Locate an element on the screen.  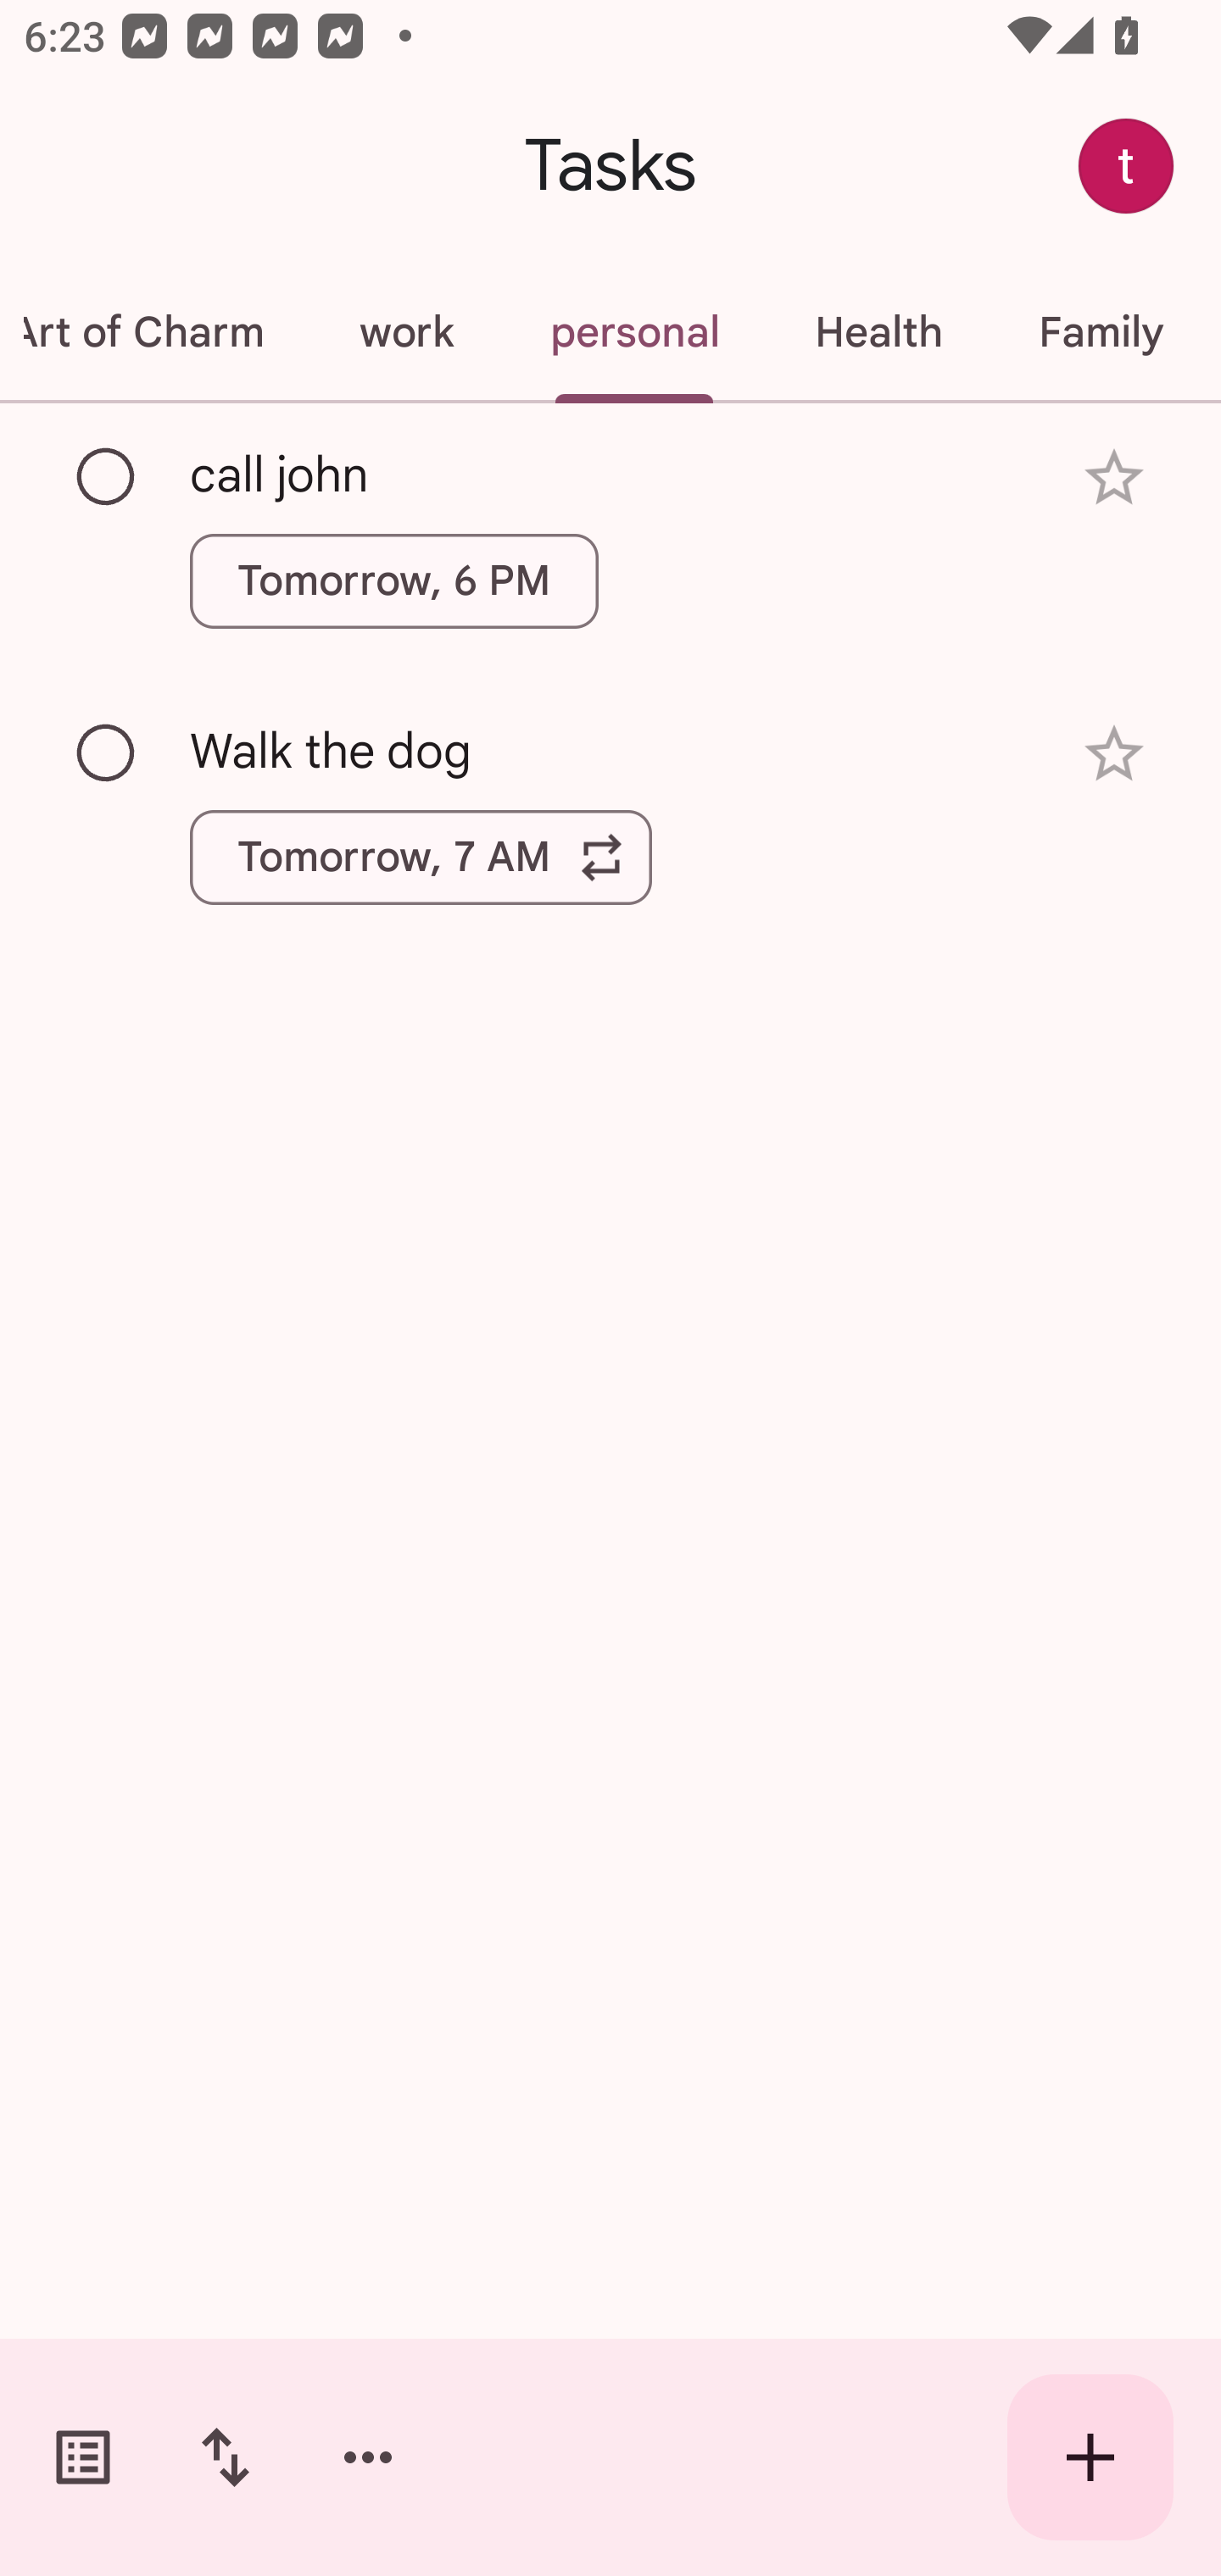
Switch task lists is located at coordinates (83, 2457).